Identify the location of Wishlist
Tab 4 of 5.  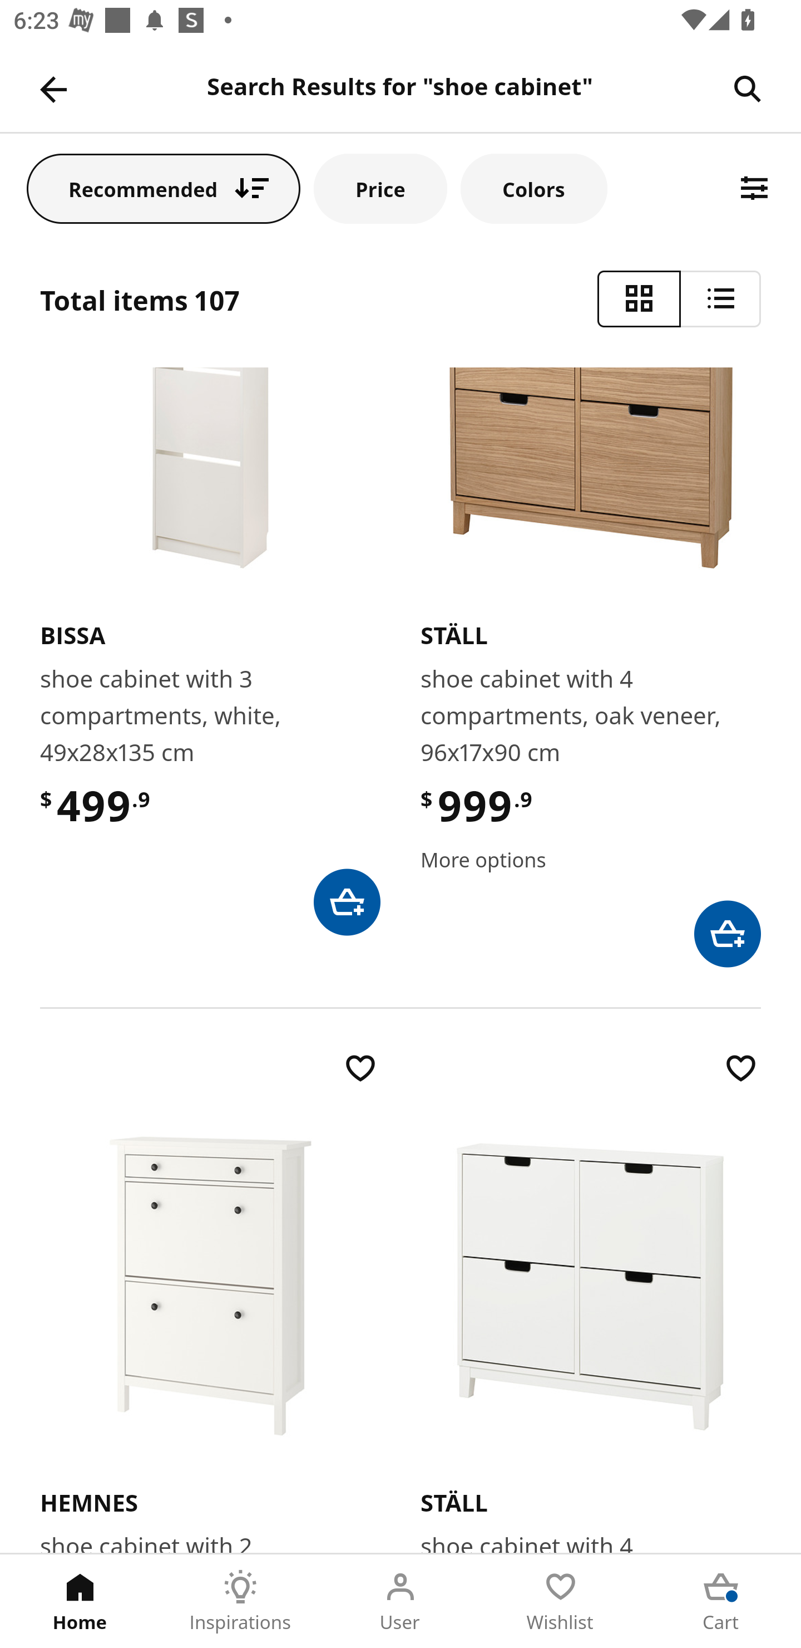
(561, 1601).